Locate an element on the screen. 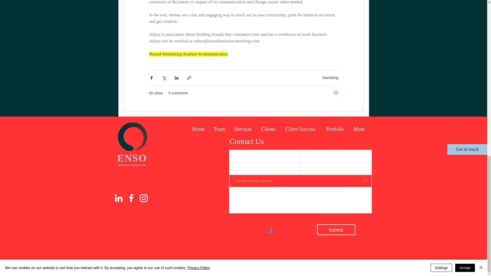 The image size is (491, 276). ENSO is located at coordinates (132, 158).